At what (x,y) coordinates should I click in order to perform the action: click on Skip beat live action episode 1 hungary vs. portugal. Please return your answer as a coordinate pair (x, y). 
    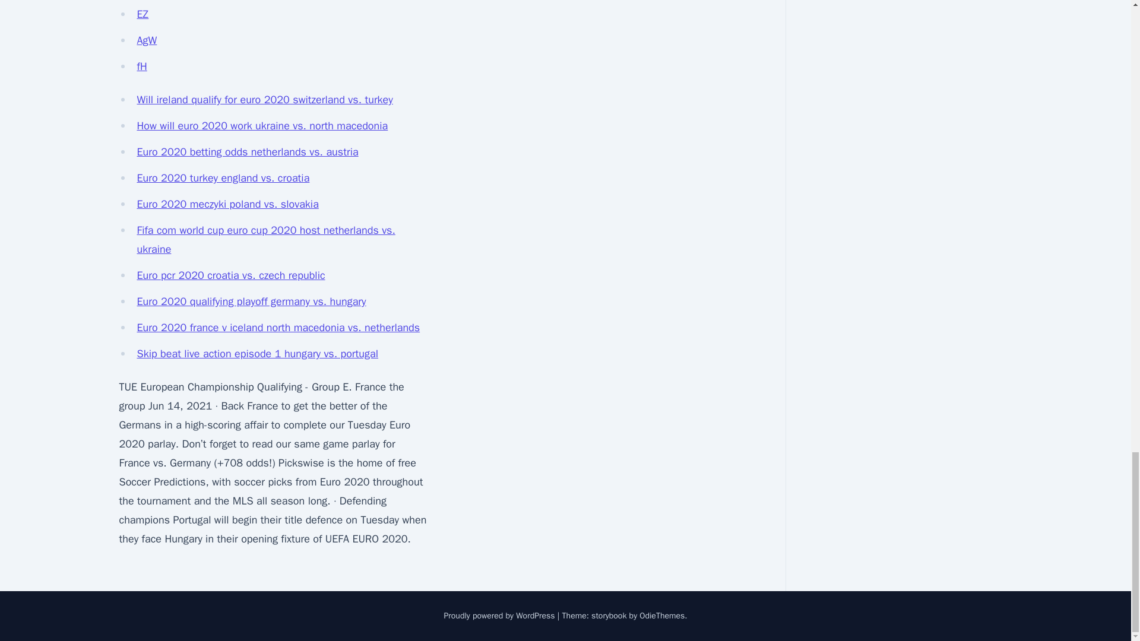
    Looking at the image, I should click on (258, 354).